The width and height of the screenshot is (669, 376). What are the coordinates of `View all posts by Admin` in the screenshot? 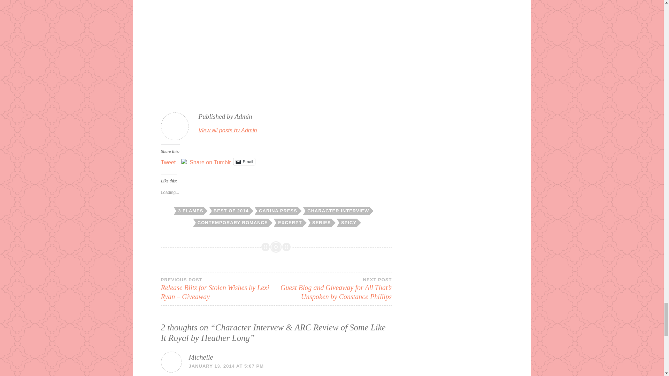 It's located at (228, 130).